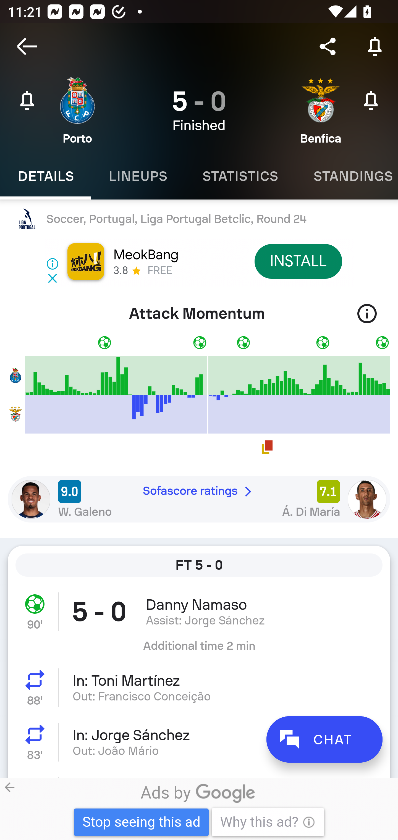 Image resolution: width=398 pixels, height=840 pixels. Describe the element at coordinates (199, 742) in the screenshot. I see `Substitution In: Jorge Sánchez 83' Out: João Mário` at that location.